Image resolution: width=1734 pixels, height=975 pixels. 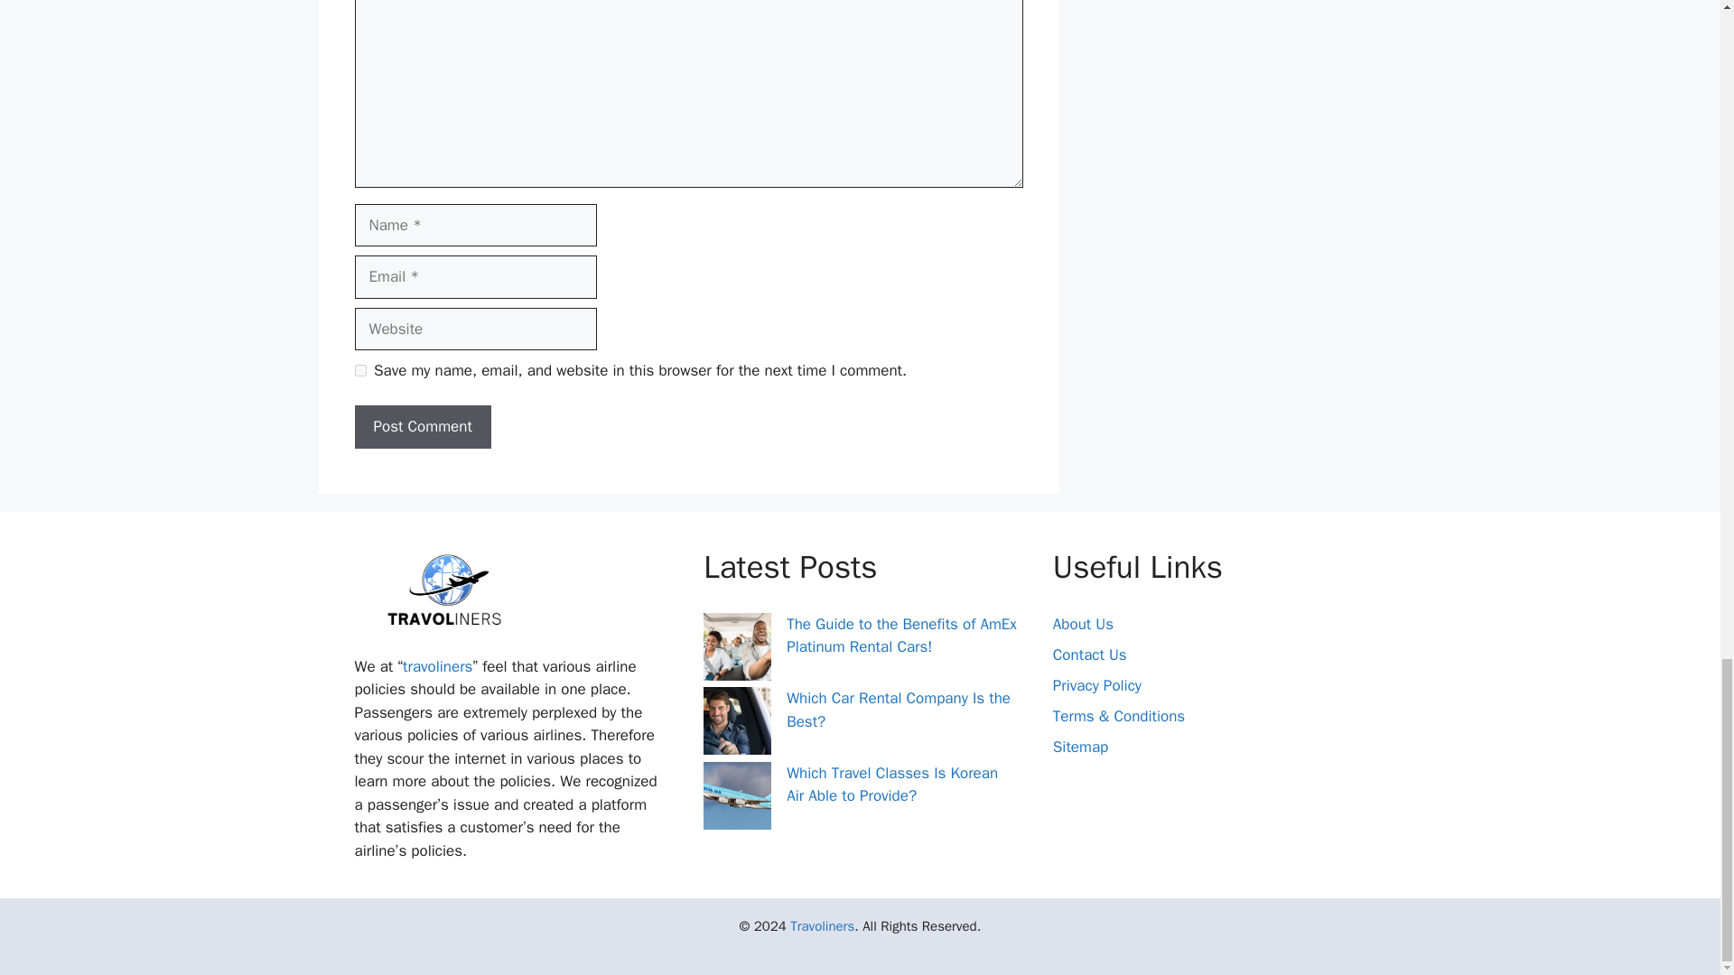 What do you see at coordinates (901, 636) in the screenshot?
I see `The Guide to the Benefits of AmEx Platinum Rental Cars!` at bounding box center [901, 636].